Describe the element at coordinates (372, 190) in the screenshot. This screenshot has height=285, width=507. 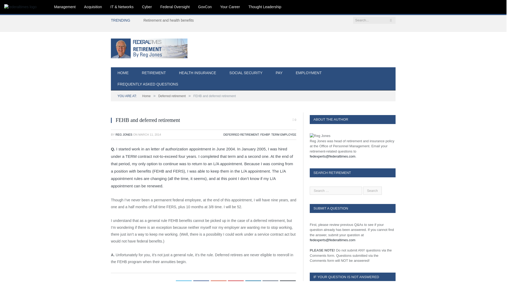
I see `Search` at that location.